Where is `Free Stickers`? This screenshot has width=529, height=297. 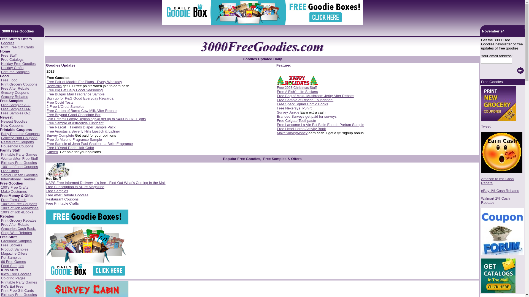 Free Stickers is located at coordinates (12, 245).